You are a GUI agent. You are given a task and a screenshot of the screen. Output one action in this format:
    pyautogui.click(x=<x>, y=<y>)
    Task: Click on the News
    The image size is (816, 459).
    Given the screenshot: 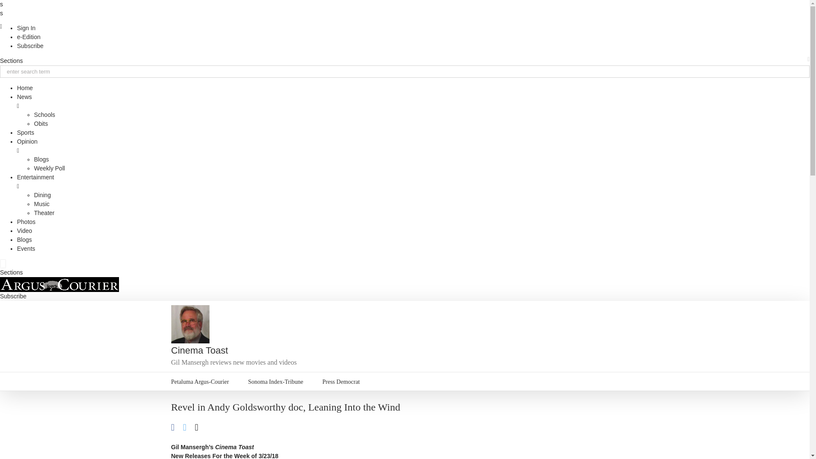 What is the action you would take?
    pyautogui.click(x=24, y=97)
    